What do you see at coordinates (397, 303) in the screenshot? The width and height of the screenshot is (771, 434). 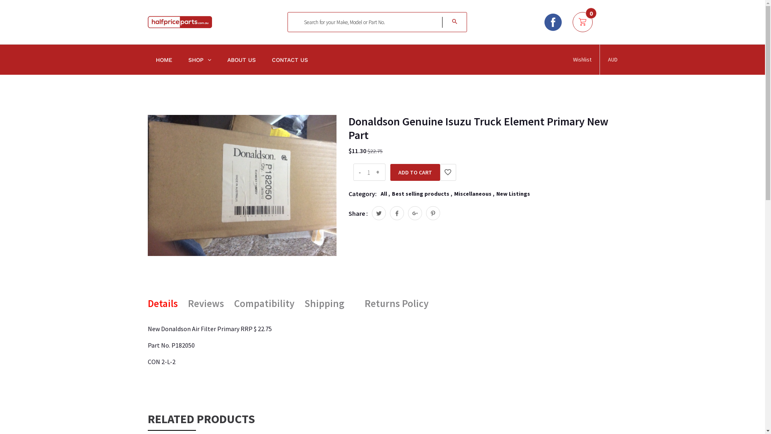 I see `Returns Policy` at bounding box center [397, 303].